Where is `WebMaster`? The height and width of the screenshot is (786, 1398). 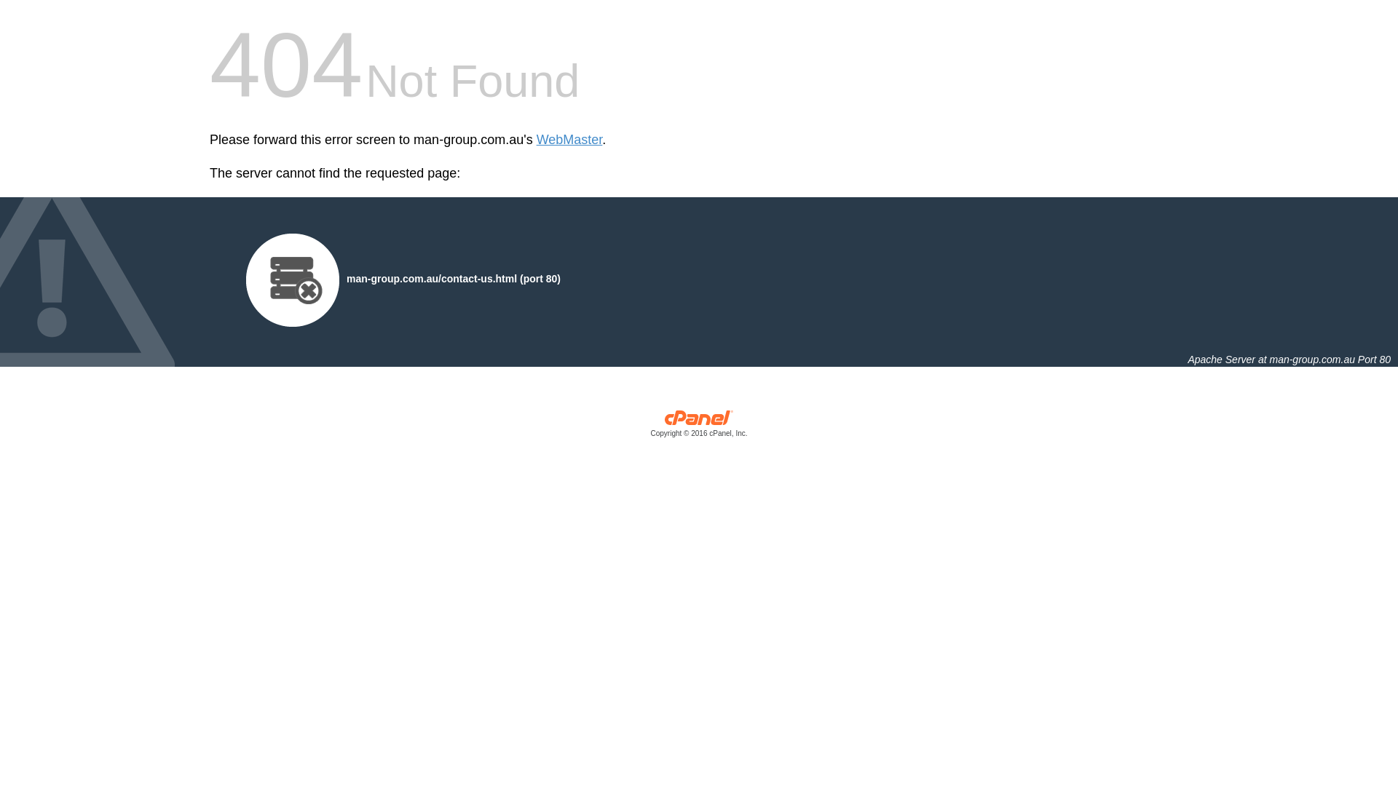
WebMaster is located at coordinates (569, 140).